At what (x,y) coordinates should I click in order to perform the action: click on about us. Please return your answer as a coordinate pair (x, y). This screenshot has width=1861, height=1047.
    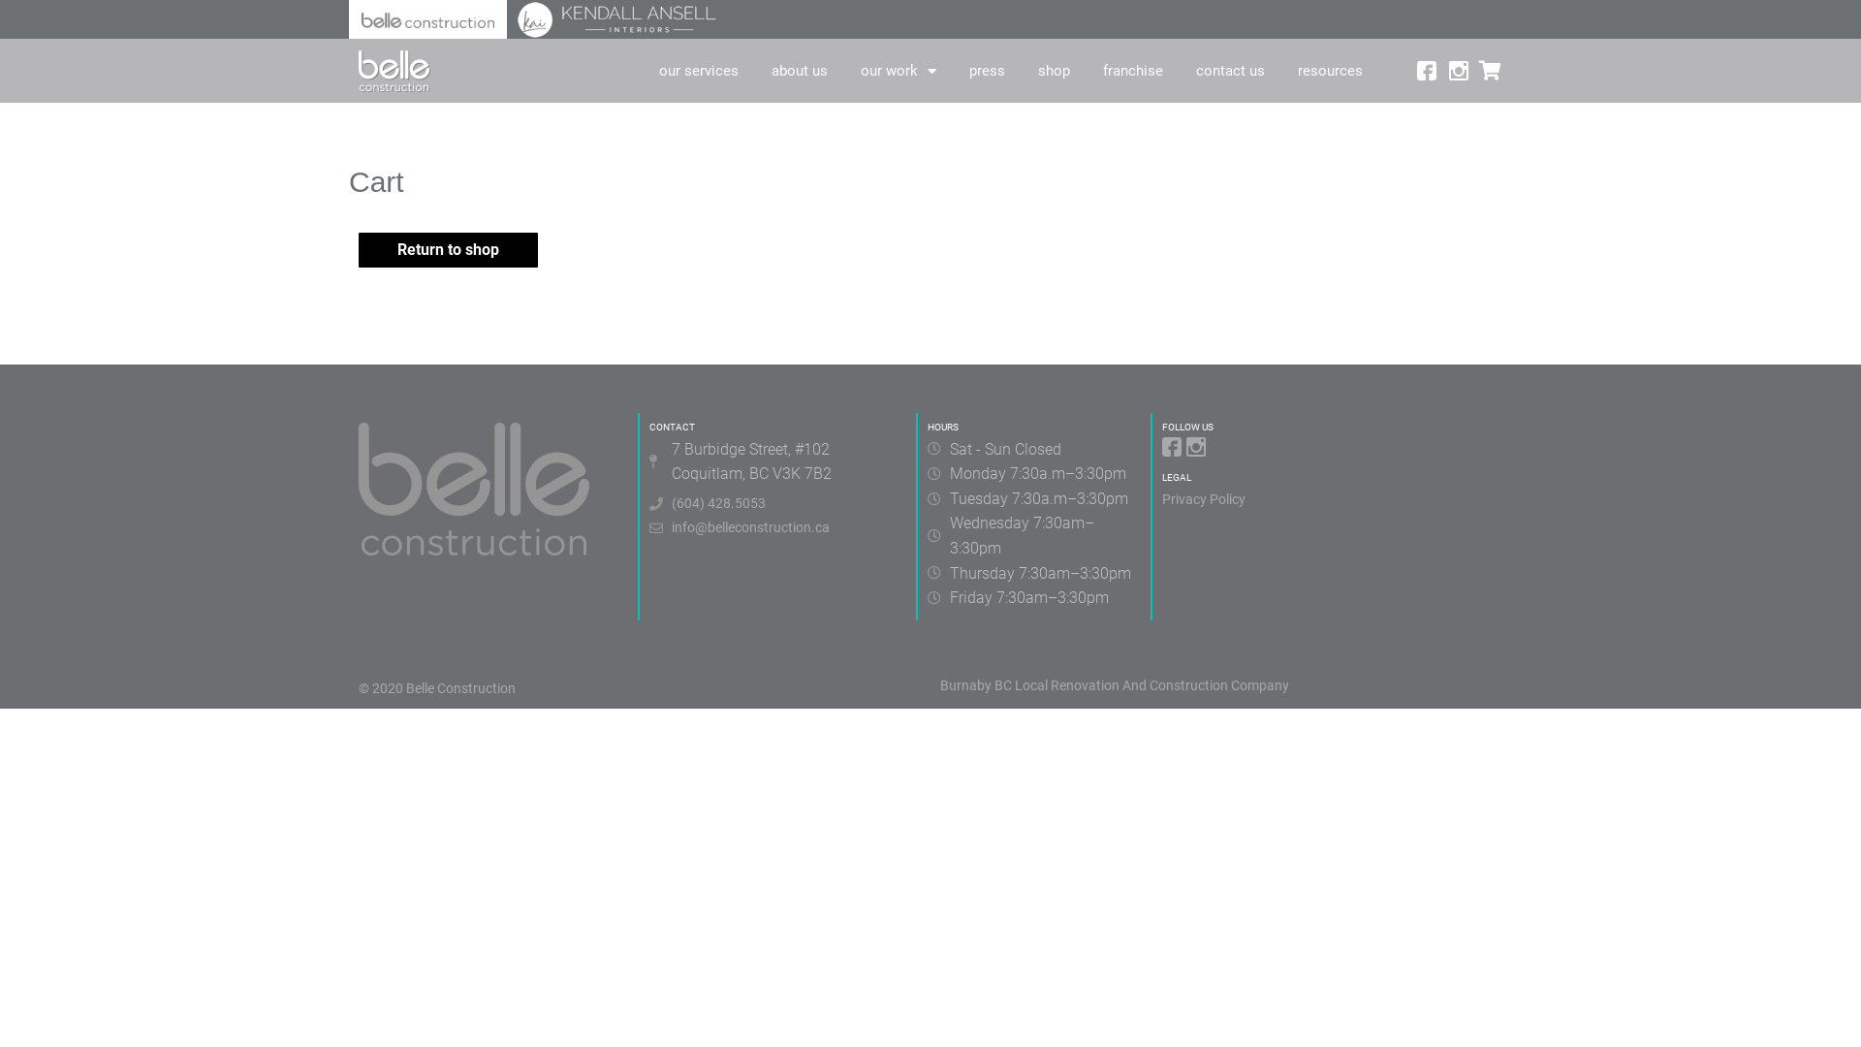
    Looking at the image, I should click on (800, 71).